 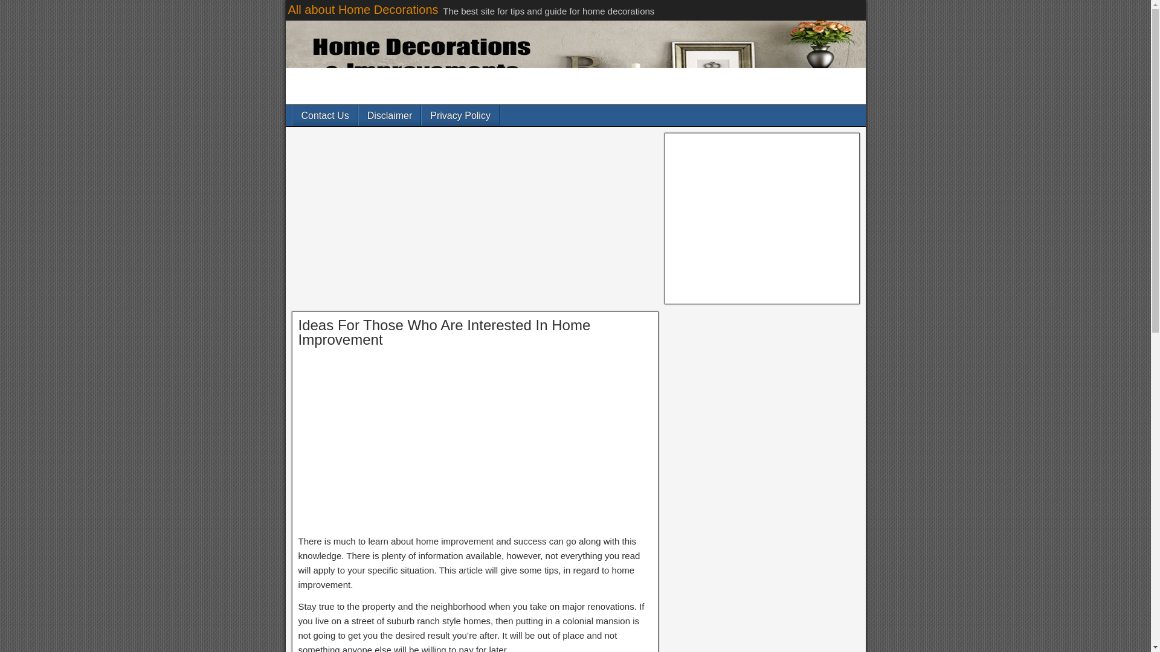 What do you see at coordinates (475, 444) in the screenshot?
I see `Advertisement` at bounding box center [475, 444].